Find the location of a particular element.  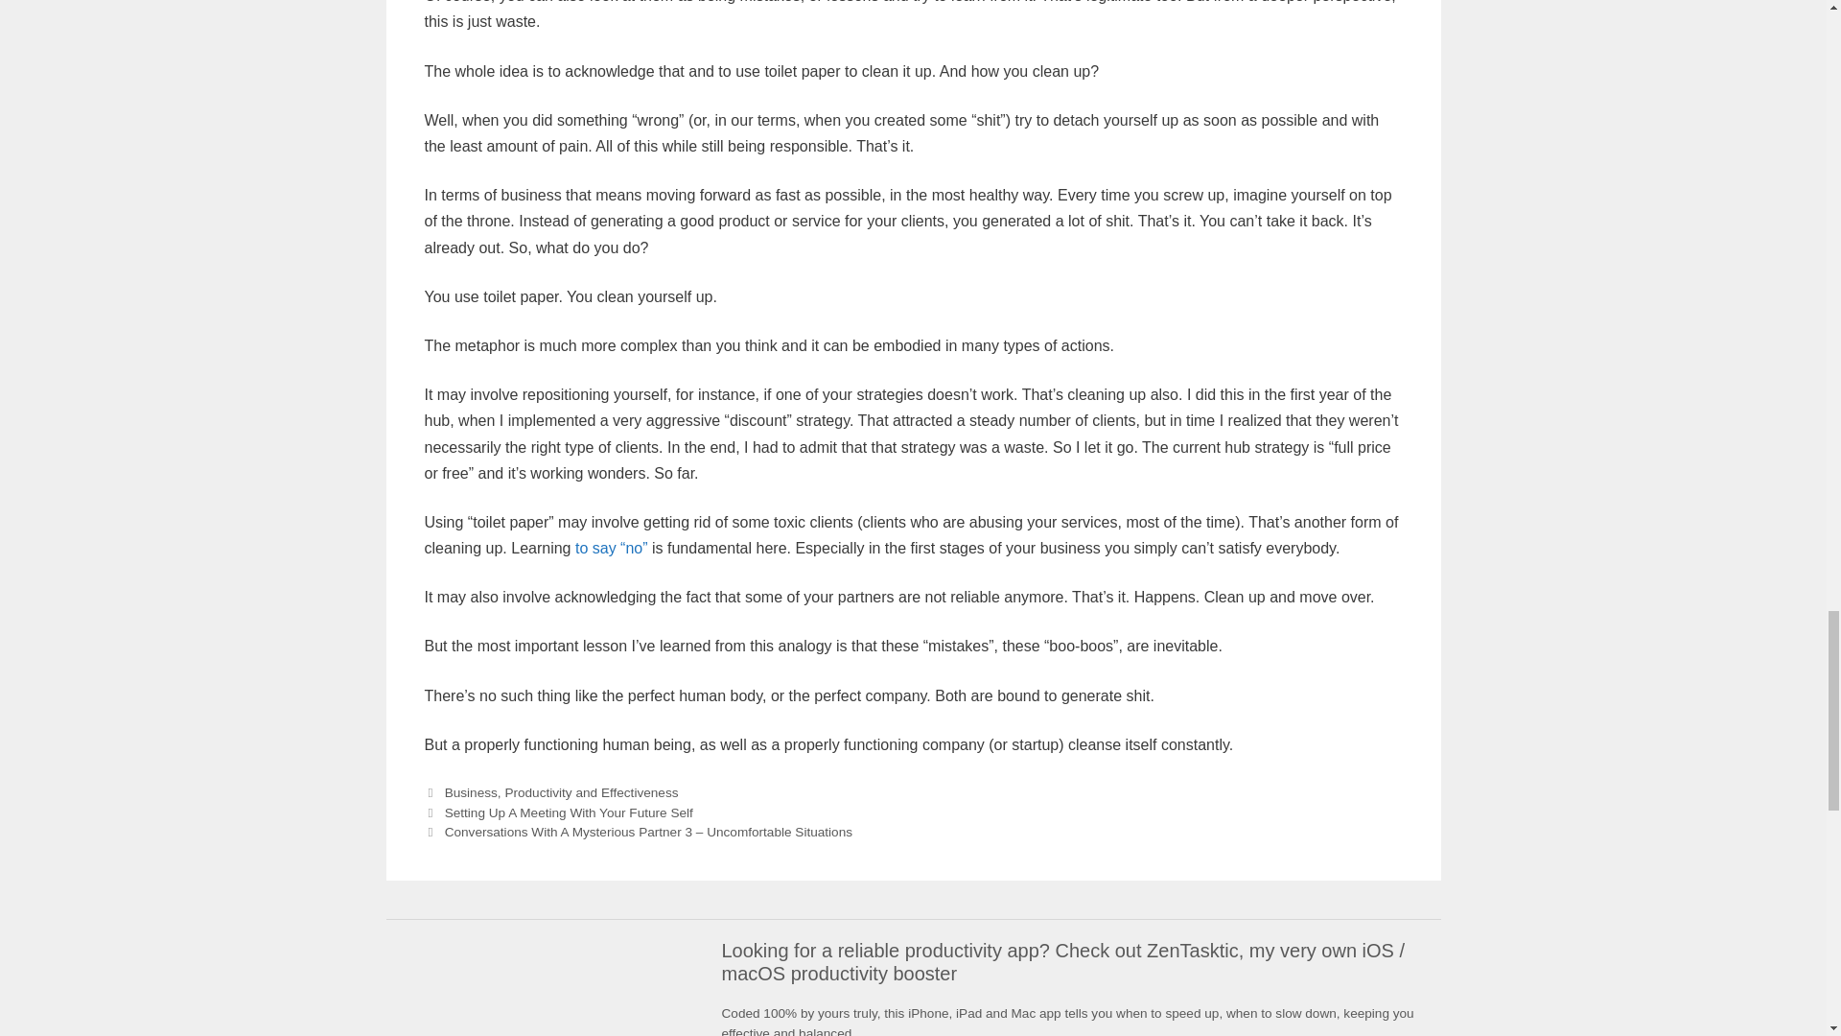

Business is located at coordinates (471, 792).